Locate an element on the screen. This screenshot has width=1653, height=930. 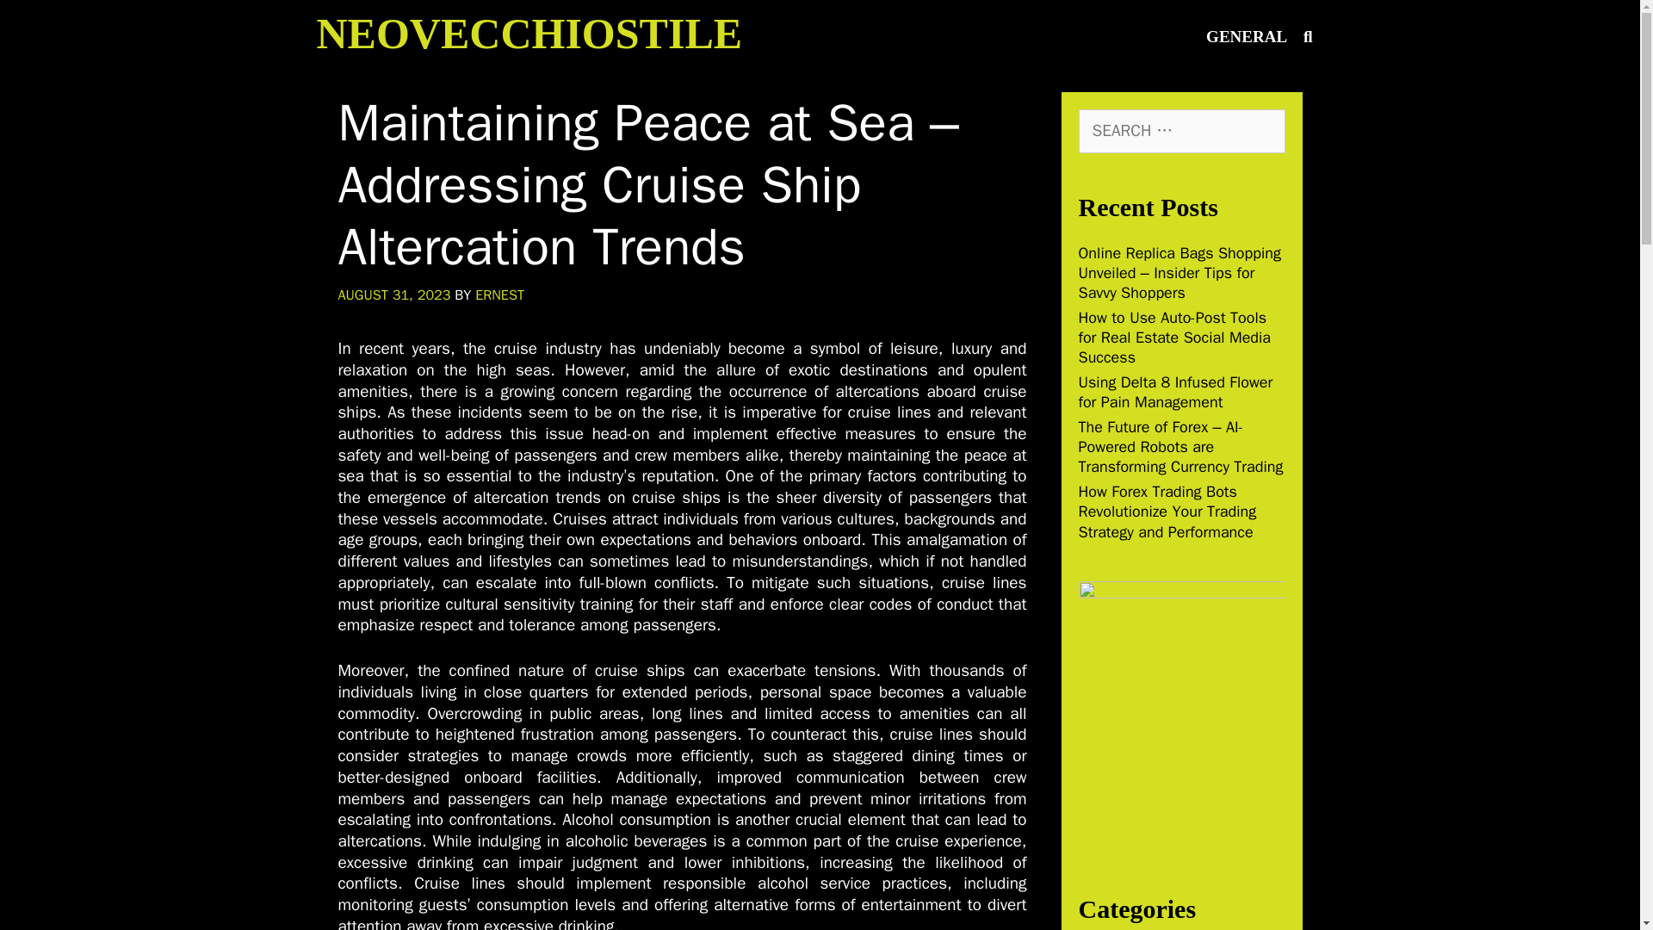
AUGUST 31, 2023 is located at coordinates (393, 294).